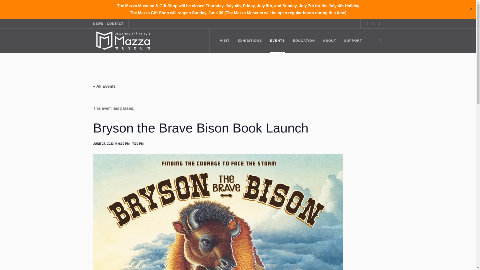 The width and height of the screenshot is (480, 270). Describe the element at coordinates (379, 23) in the screenshot. I see `Twitter` at that location.